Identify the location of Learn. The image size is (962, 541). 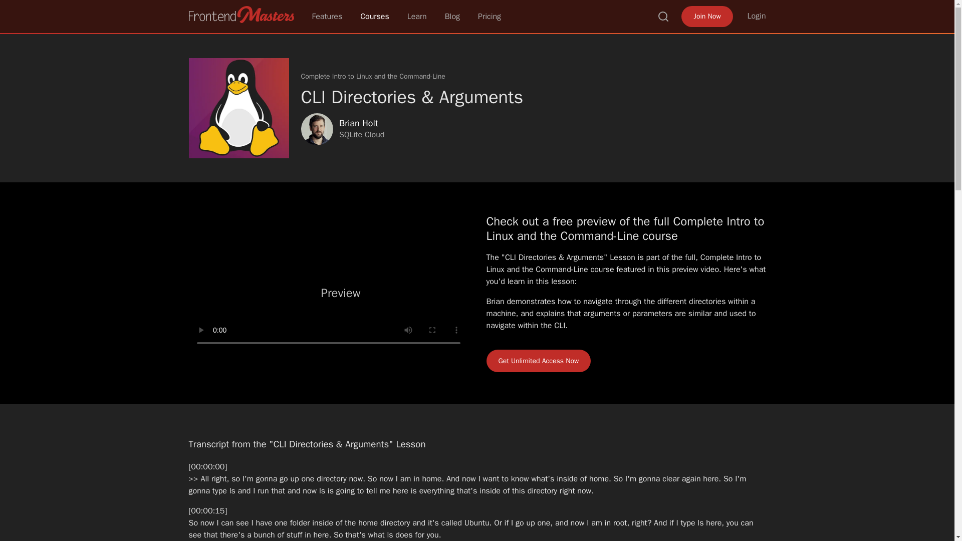
(417, 16).